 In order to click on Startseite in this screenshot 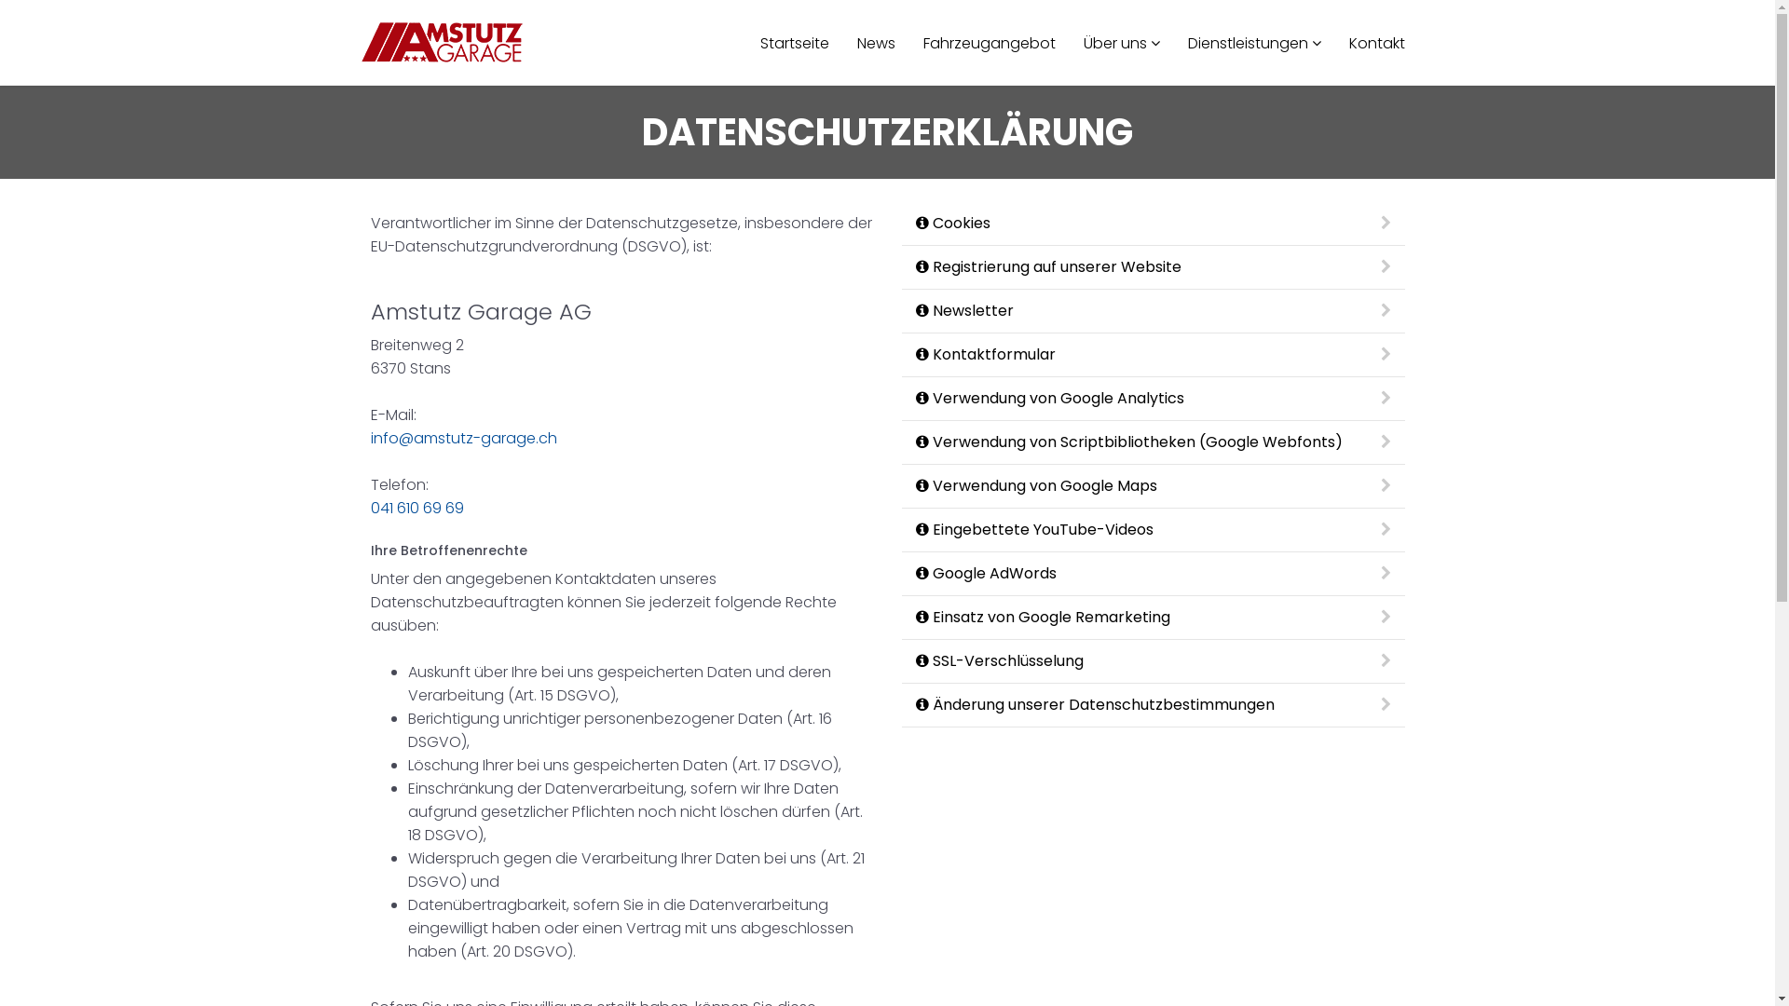, I will do `click(794, 44)`.